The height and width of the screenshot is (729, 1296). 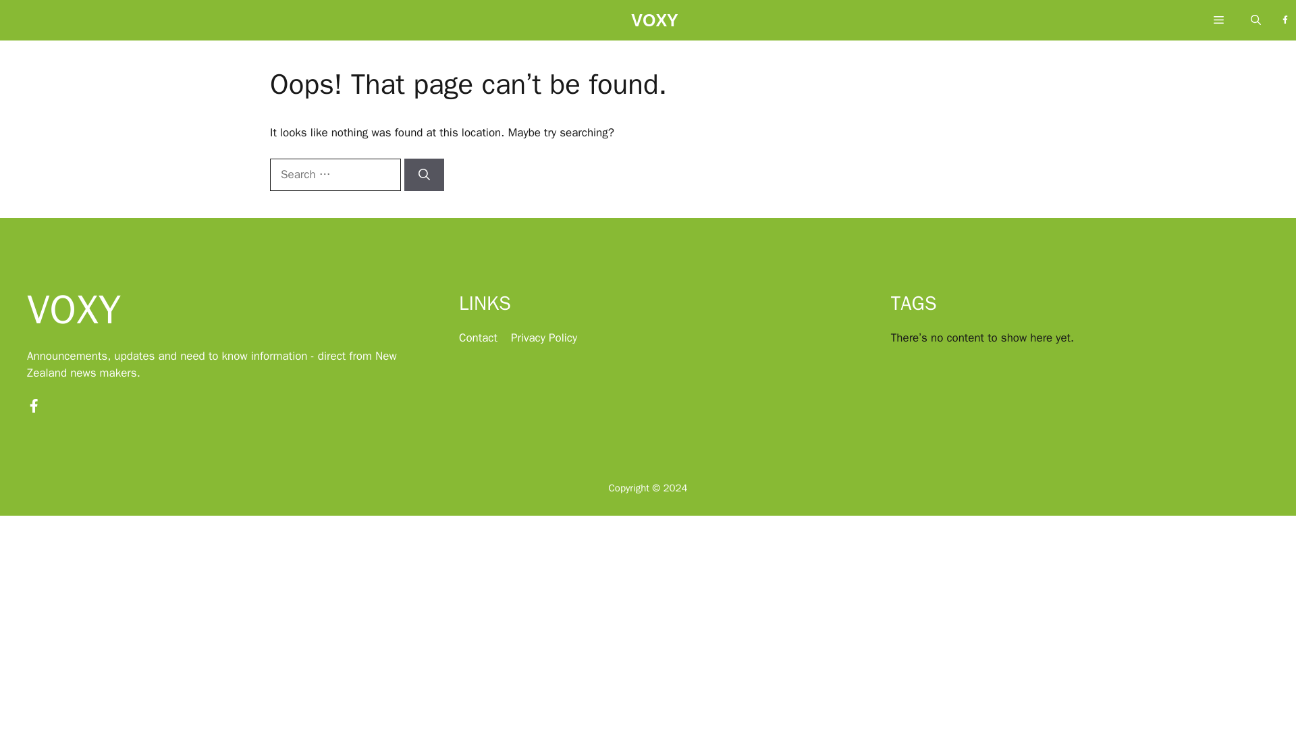 I want to click on Privacy Policy, so click(x=543, y=337).